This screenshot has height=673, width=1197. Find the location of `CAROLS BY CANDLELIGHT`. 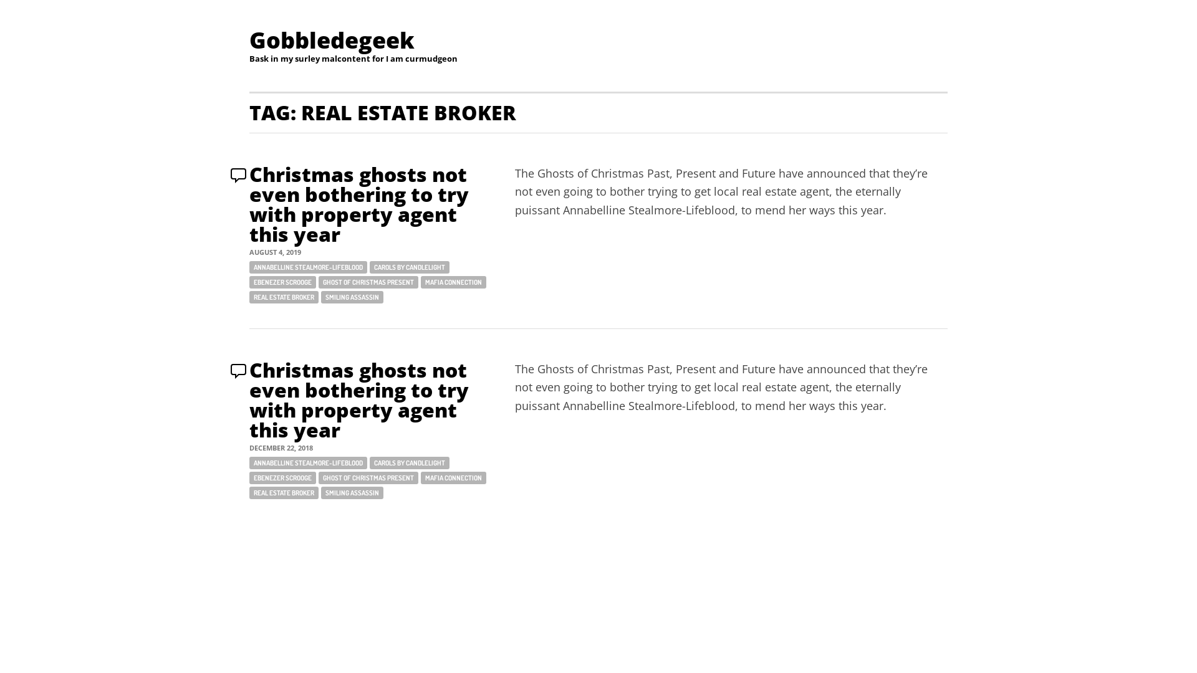

CAROLS BY CANDLELIGHT is located at coordinates (410, 463).